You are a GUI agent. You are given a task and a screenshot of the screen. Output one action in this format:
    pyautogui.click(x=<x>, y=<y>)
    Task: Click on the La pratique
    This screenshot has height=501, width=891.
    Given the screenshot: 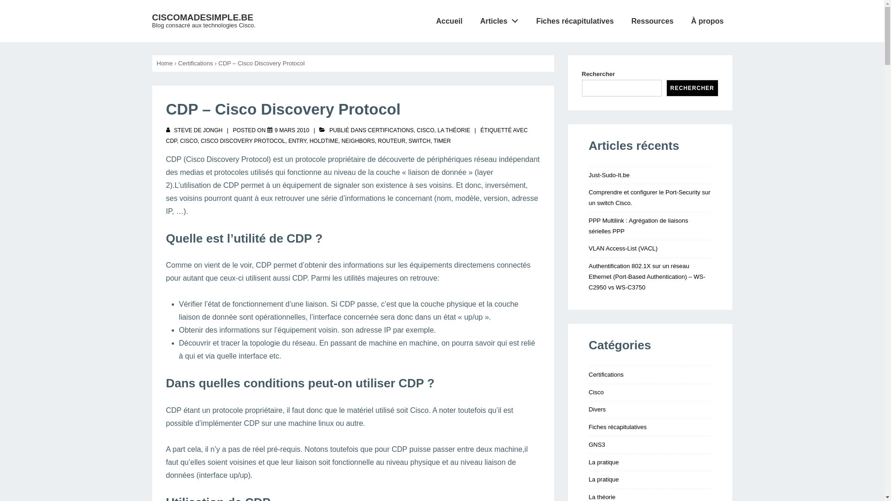 What is the action you would take?
    pyautogui.click(x=603, y=480)
    